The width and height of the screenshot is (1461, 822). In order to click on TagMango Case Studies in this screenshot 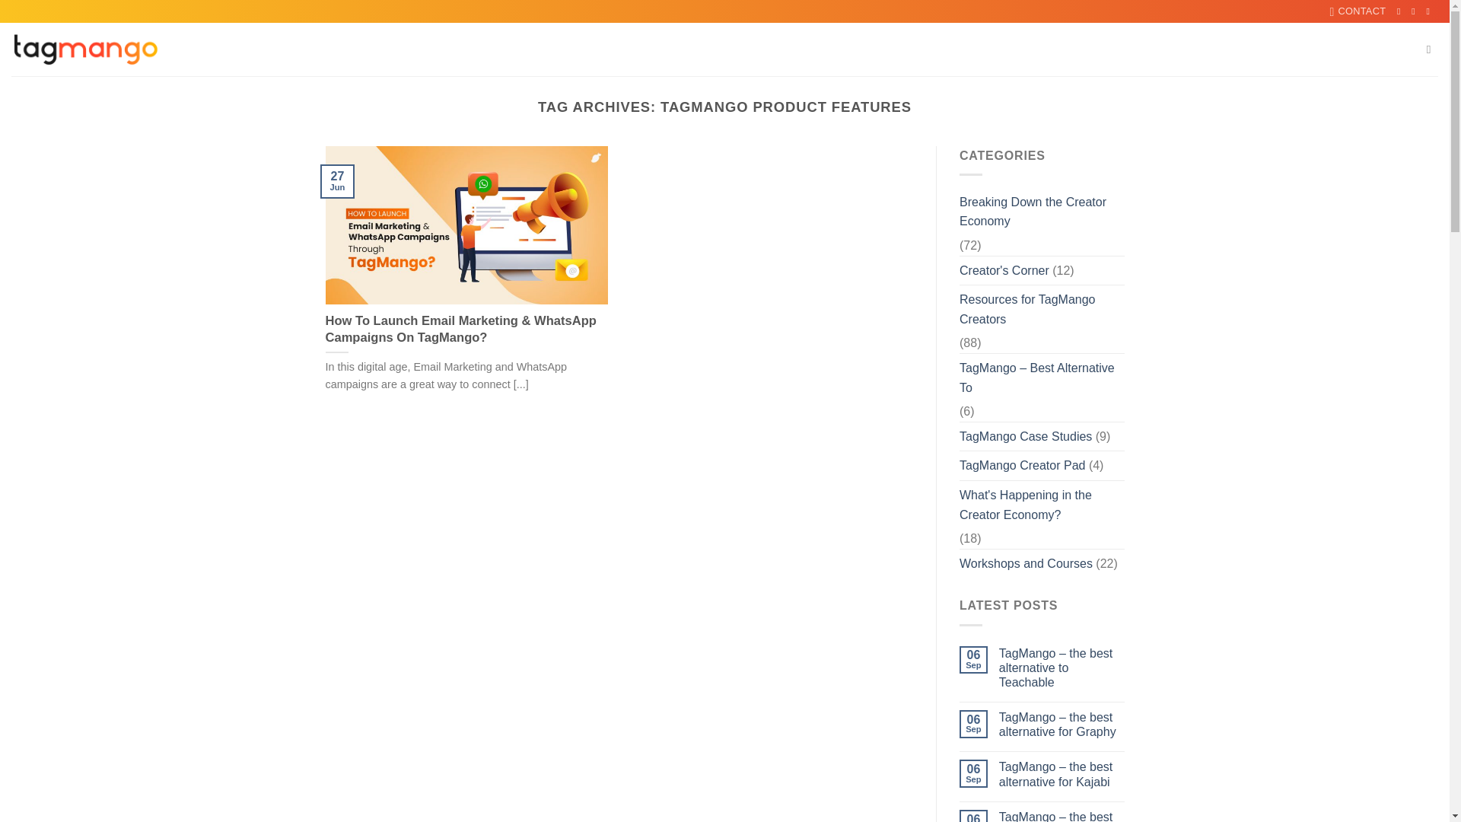, I will do `click(1026, 437)`.